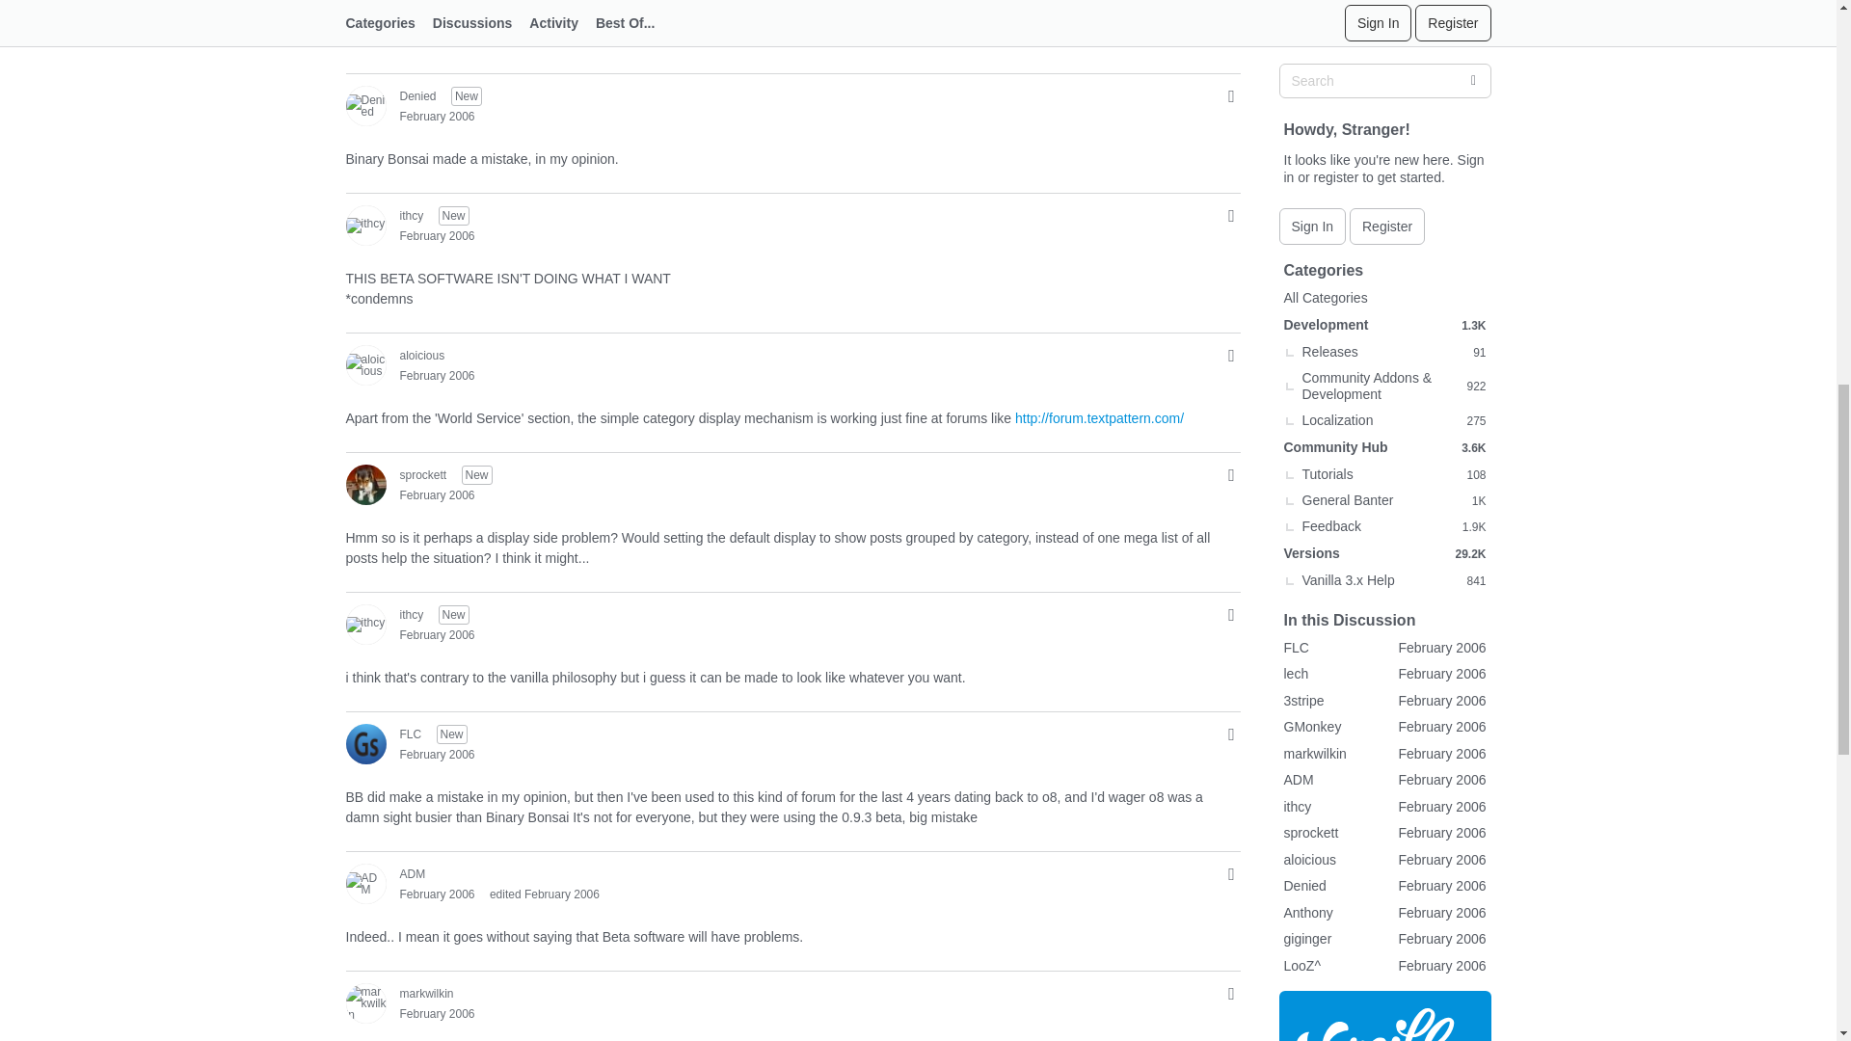  Describe the element at coordinates (364, 3) in the screenshot. I see `Anthony` at that location.